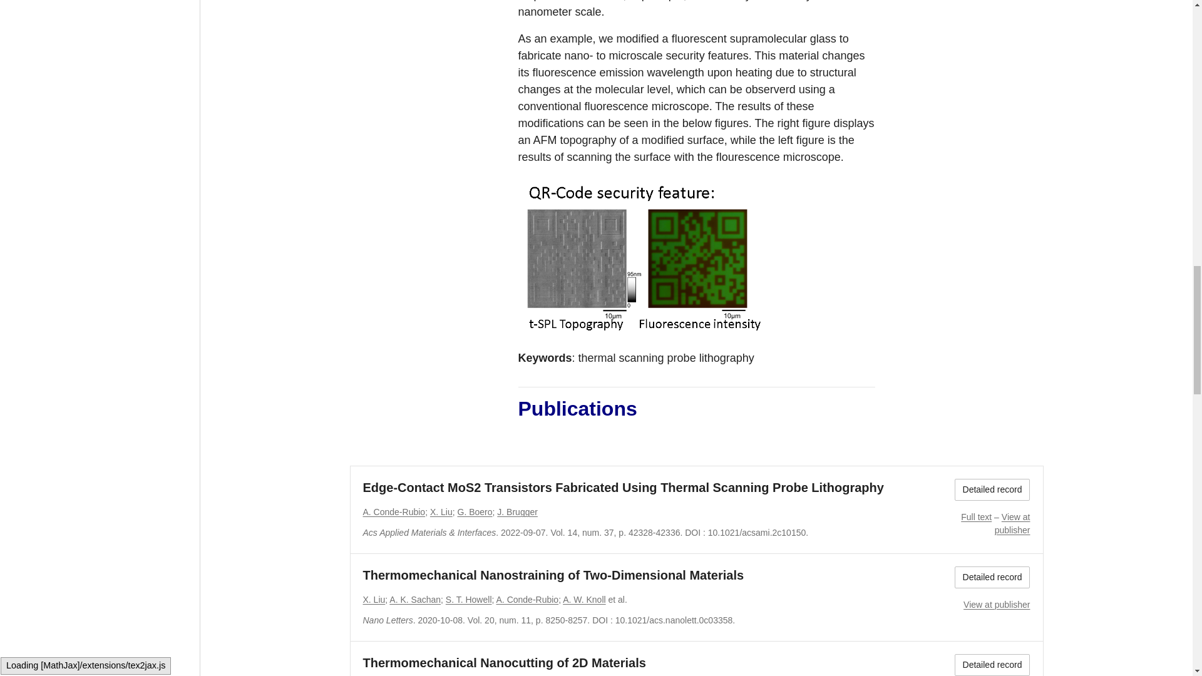 This screenshot has height=676, width=1202. Describe the element at coordinates (976, 516) in the screenshot. I see `Full text` at that location.